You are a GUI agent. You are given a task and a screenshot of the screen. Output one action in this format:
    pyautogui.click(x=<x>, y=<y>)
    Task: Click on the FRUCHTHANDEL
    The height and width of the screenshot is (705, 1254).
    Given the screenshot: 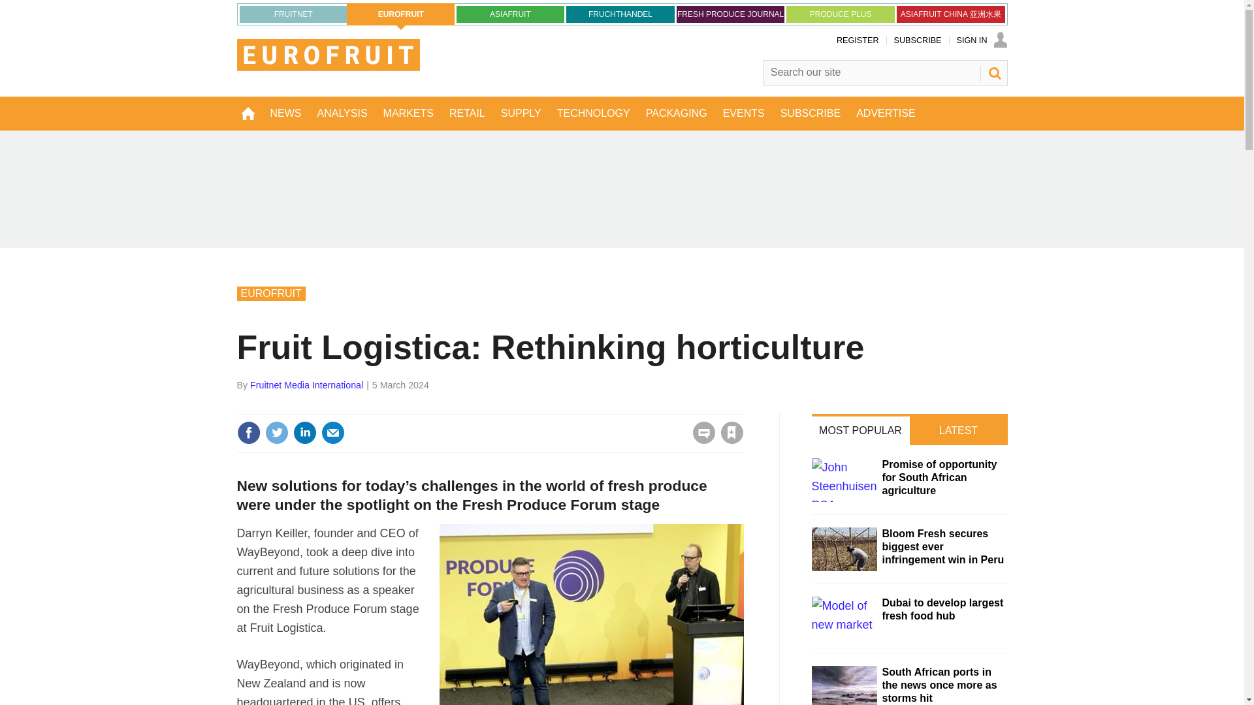 What is the action you would take?
    pyautogui.click(x=620, y=14)
    